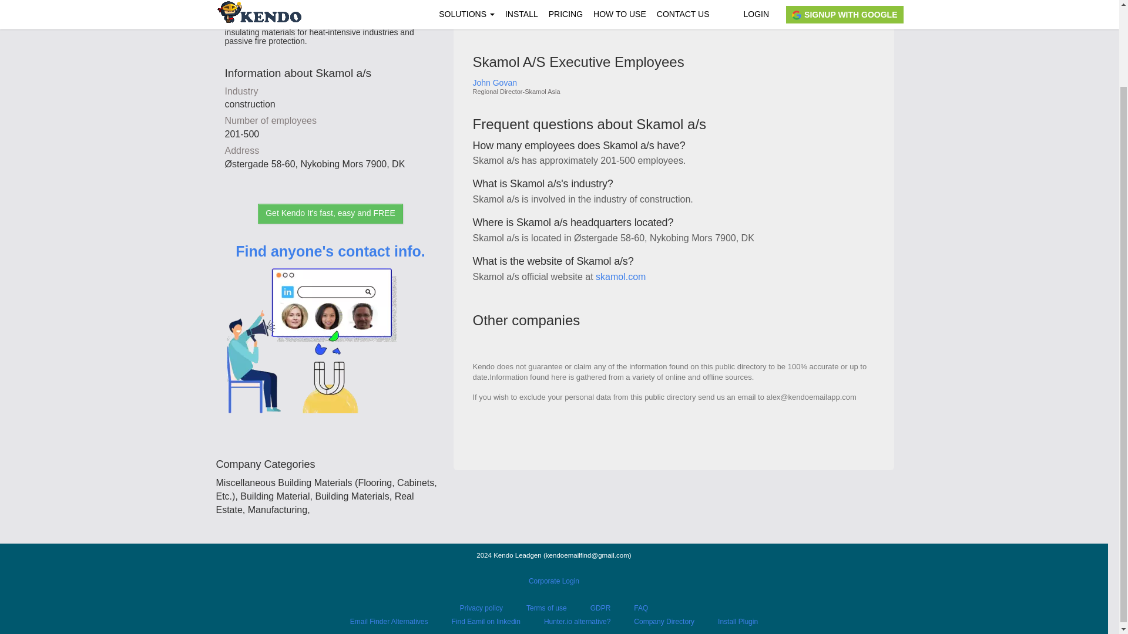 The height and width of the screenshot is (634, 1128). Describe the element at coordinates (330, 345) in the screenshot. I see `Find anyone's contact info.` at that location.